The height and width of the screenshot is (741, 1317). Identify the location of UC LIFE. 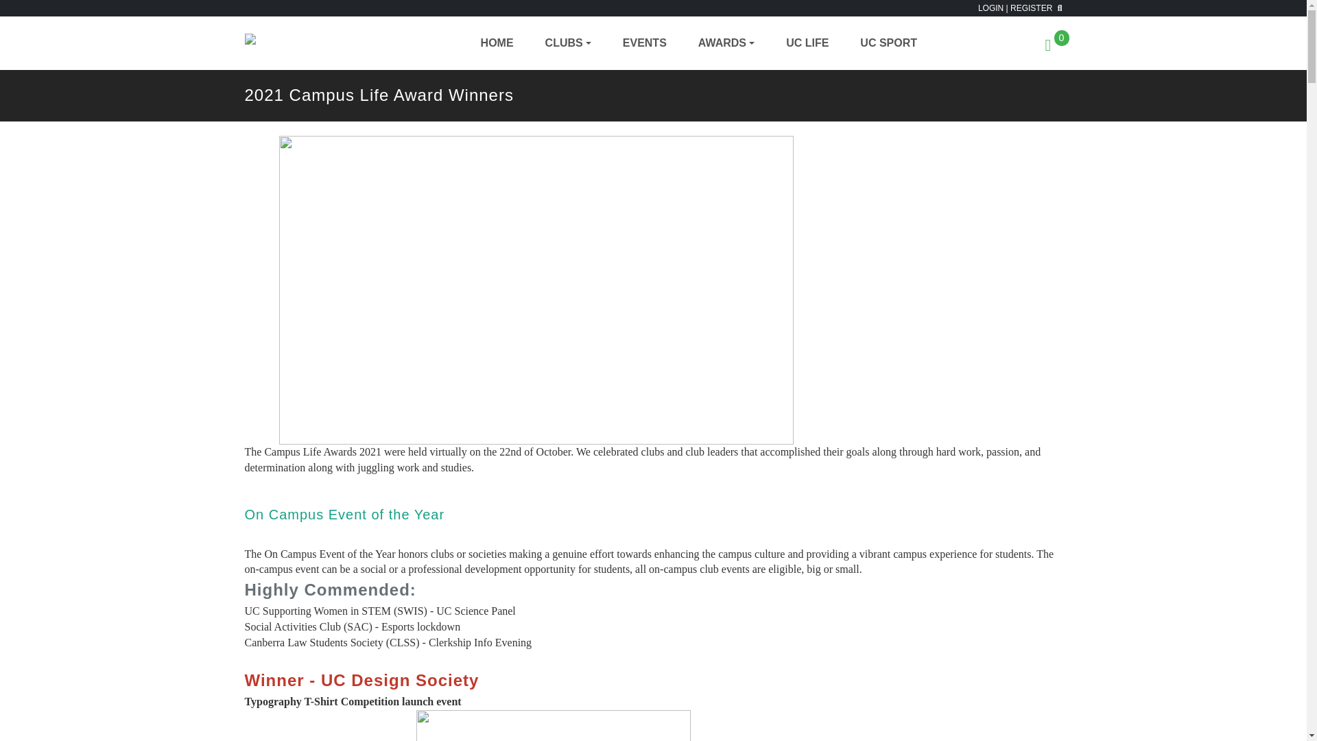
(793, 43).